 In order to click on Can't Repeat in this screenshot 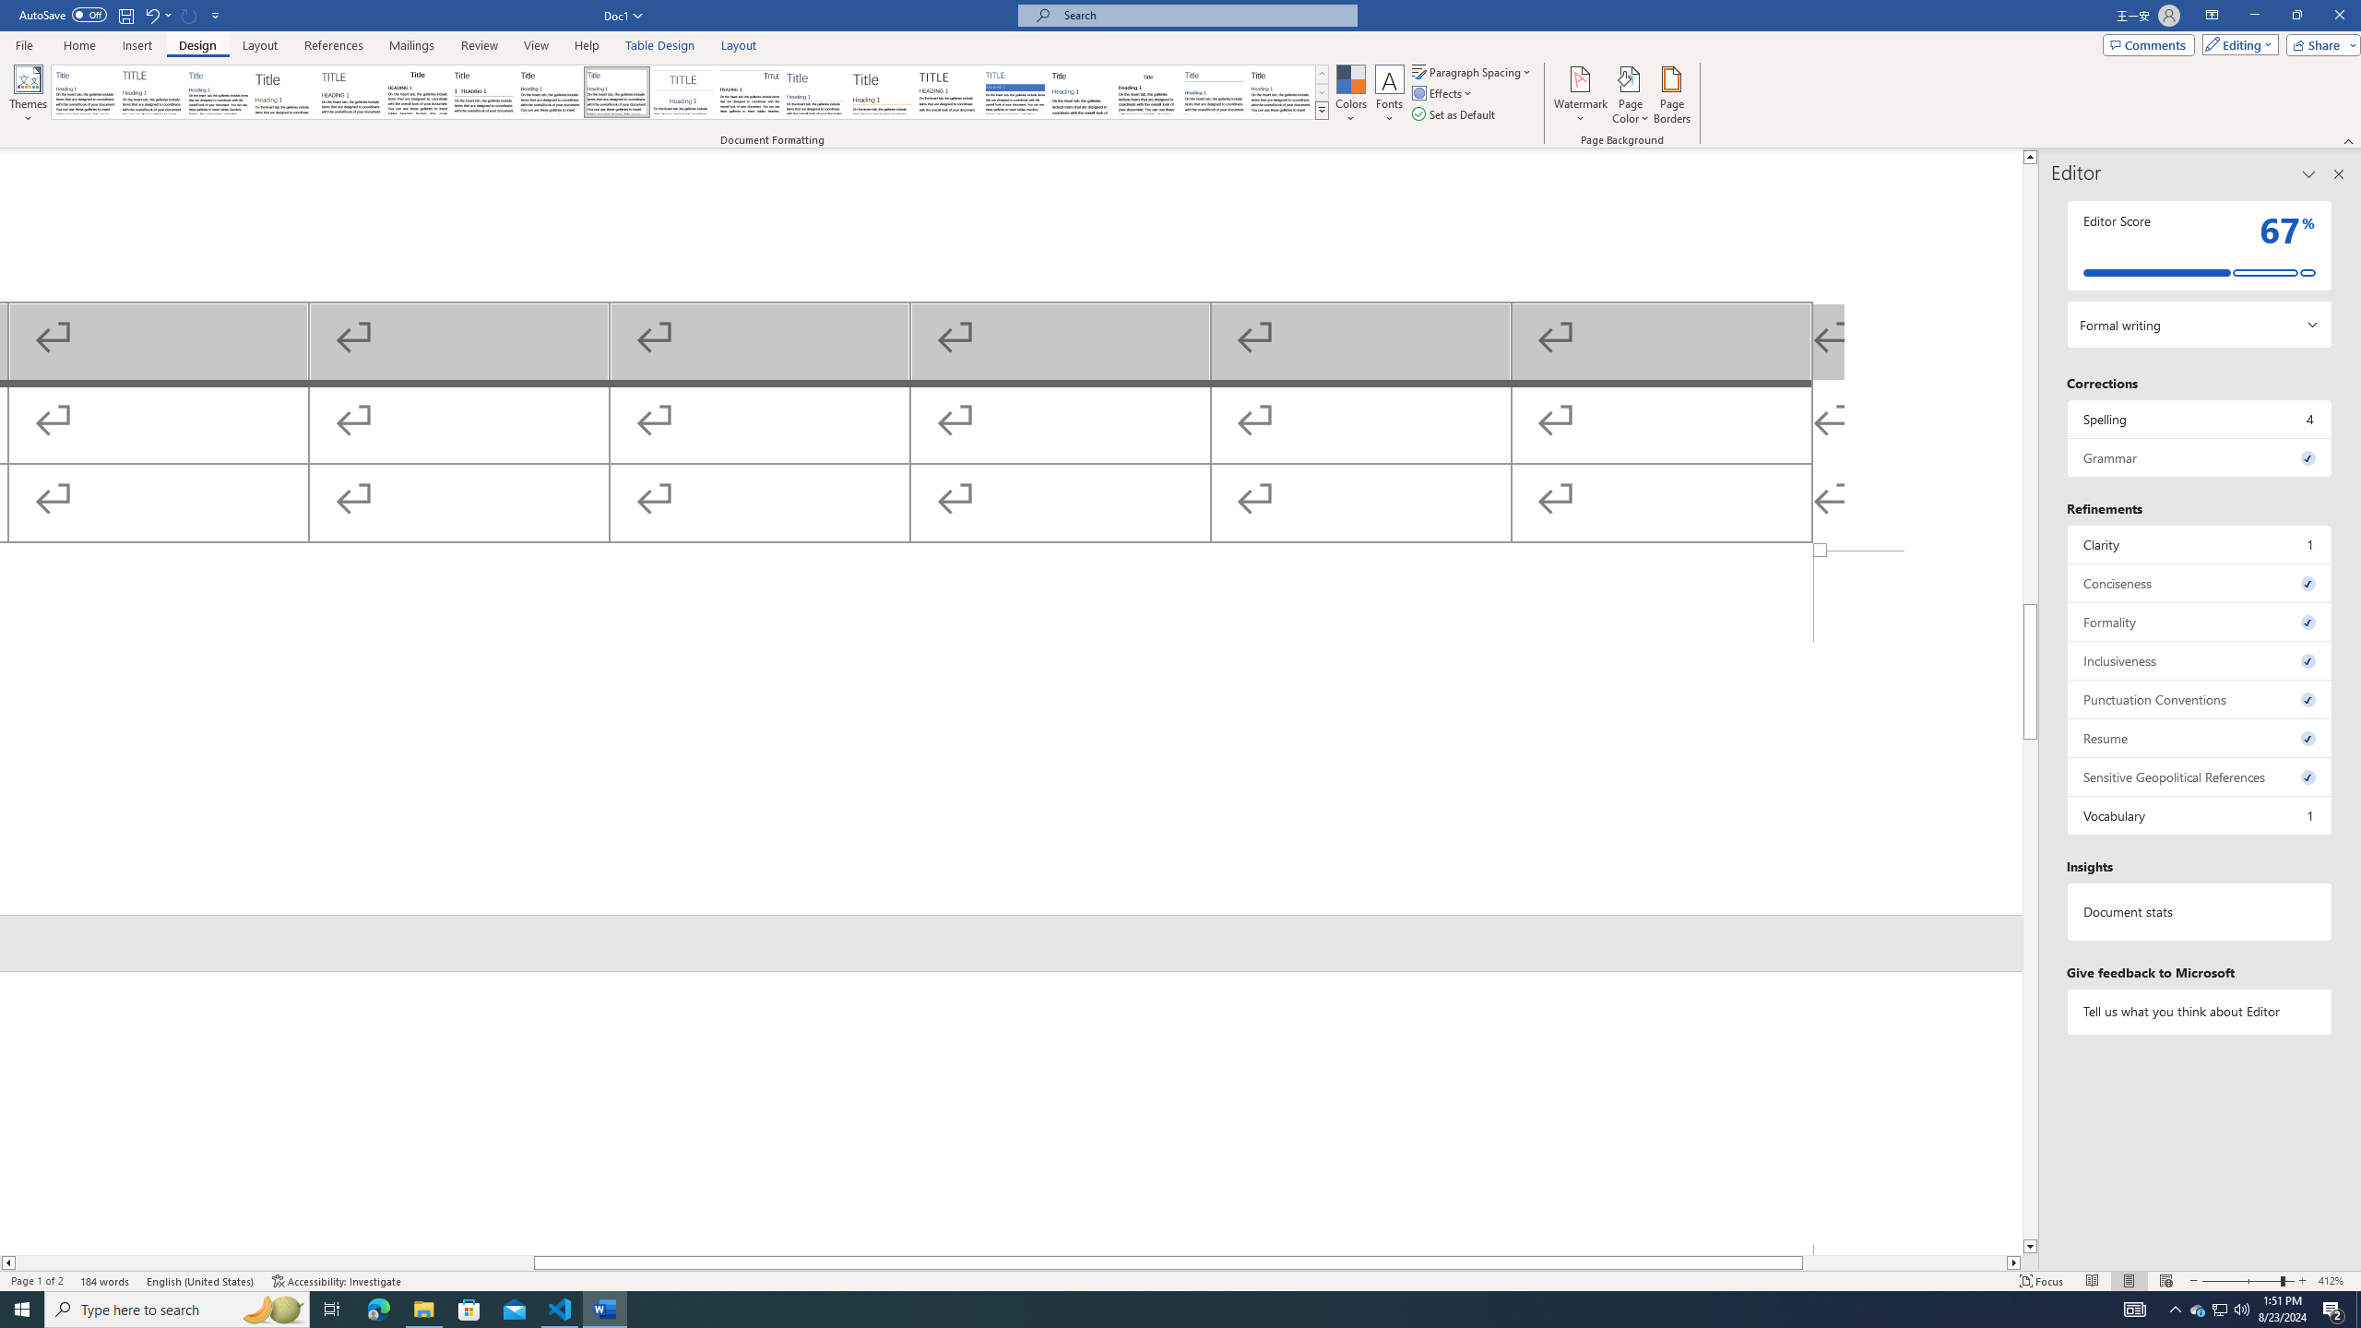, I will do `click(190, 15)`.